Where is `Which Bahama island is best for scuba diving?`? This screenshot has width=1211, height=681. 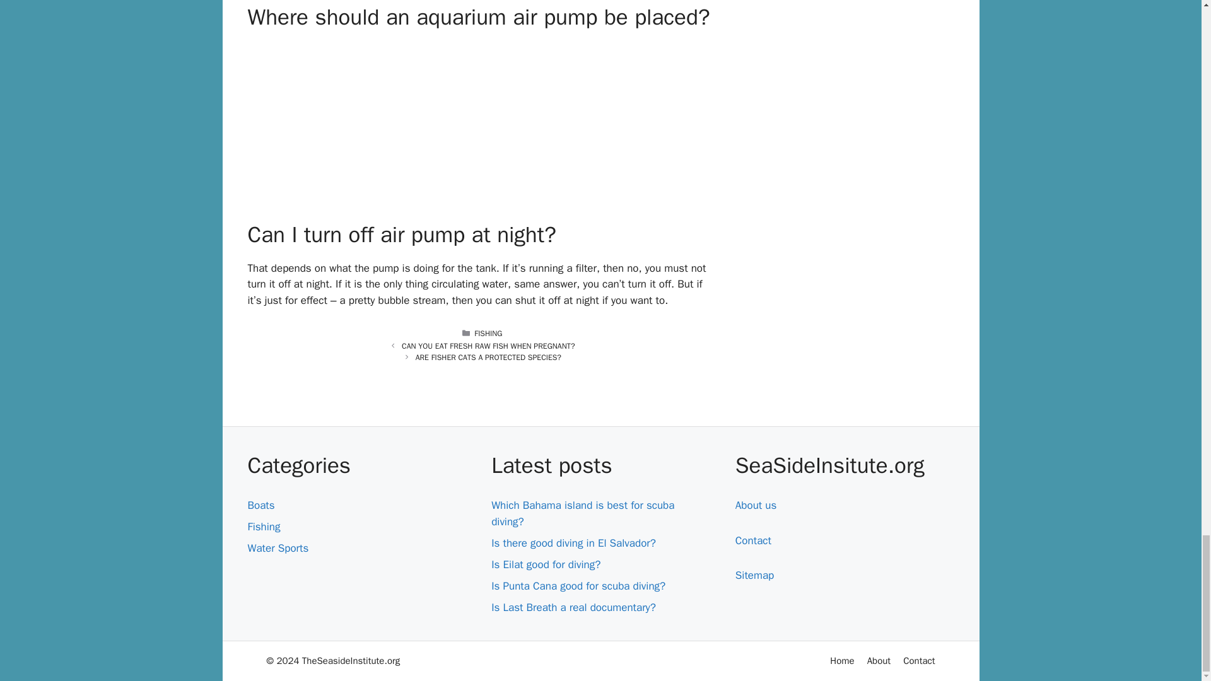
Which Bahama island is best for scuba diving? is located at coordinates (583, 513).